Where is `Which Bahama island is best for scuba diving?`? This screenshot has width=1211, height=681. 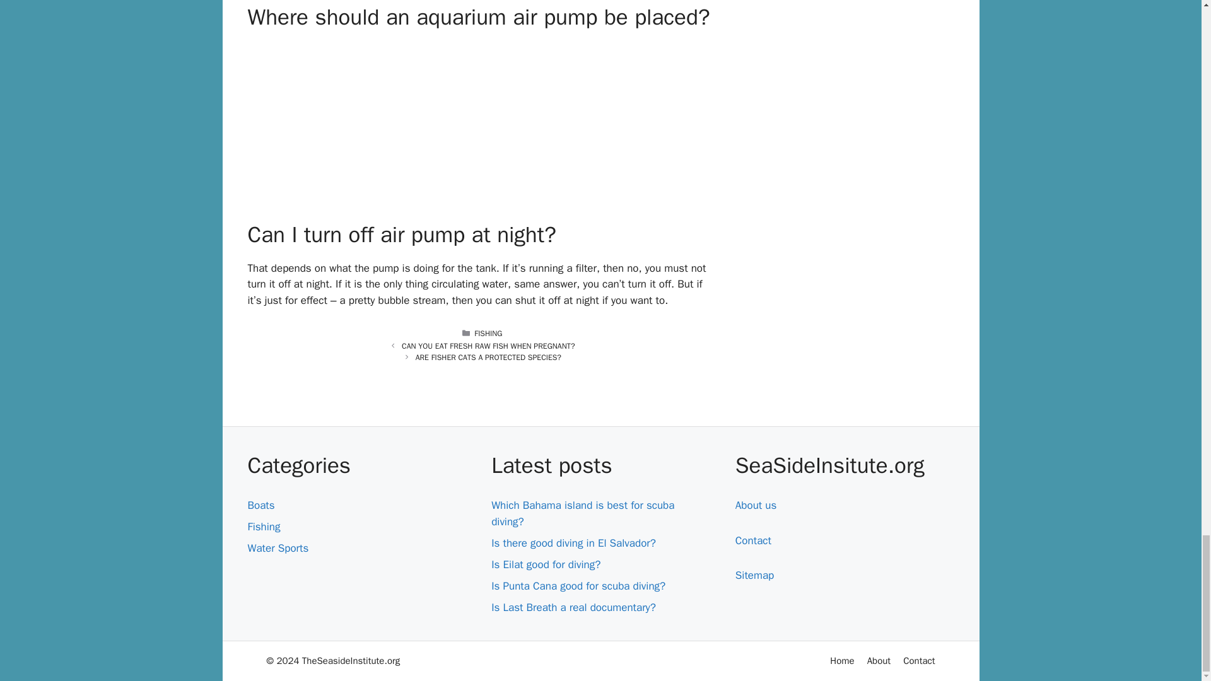
Which Bahama island is best for scuba diving? is located at coordinates (583, 513).